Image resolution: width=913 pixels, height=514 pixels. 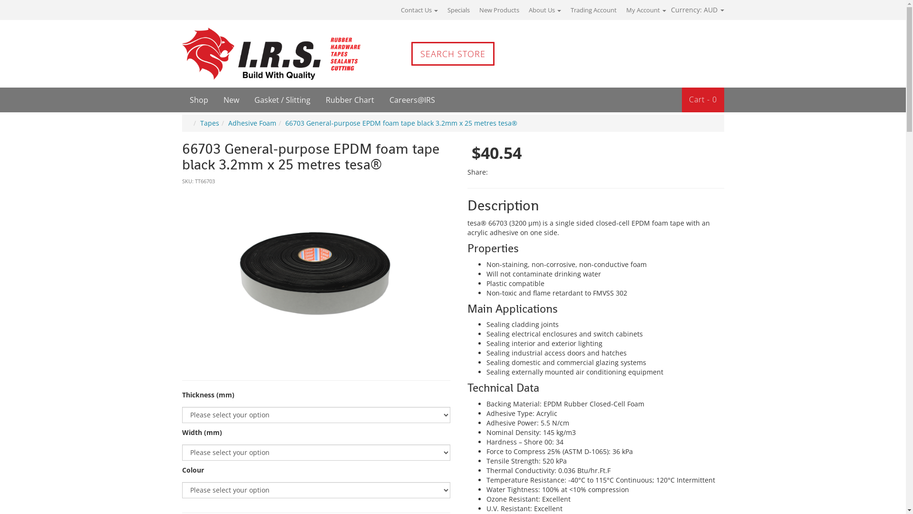 I want to click on New Products, so click(x=499, y=10).